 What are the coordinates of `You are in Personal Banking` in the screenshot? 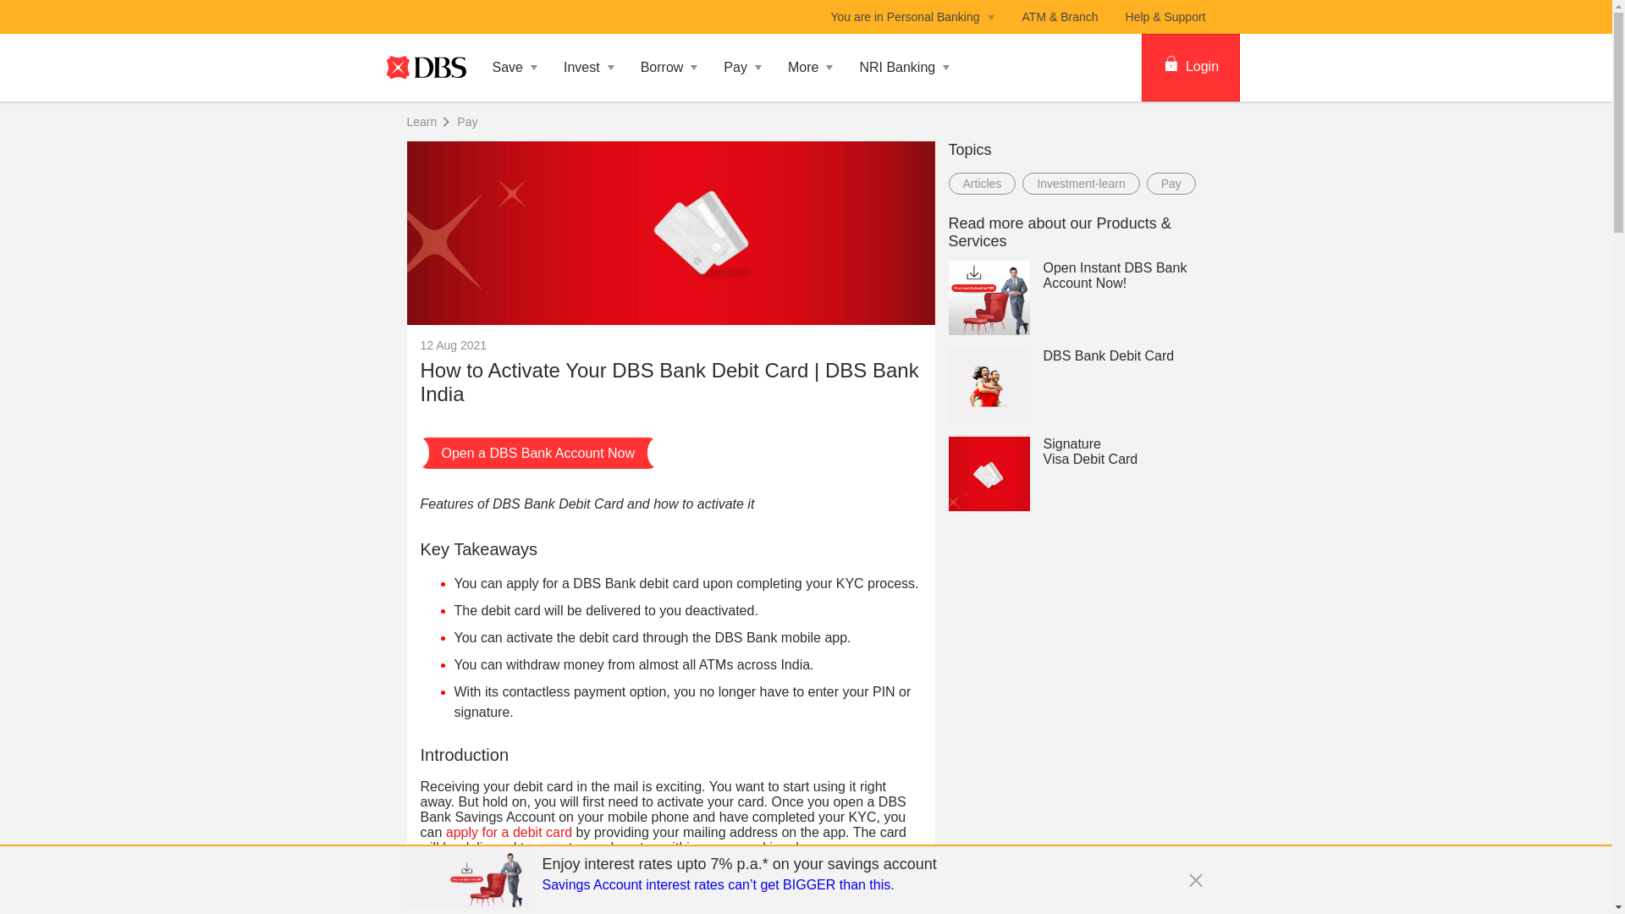 It's located at (912, 17).